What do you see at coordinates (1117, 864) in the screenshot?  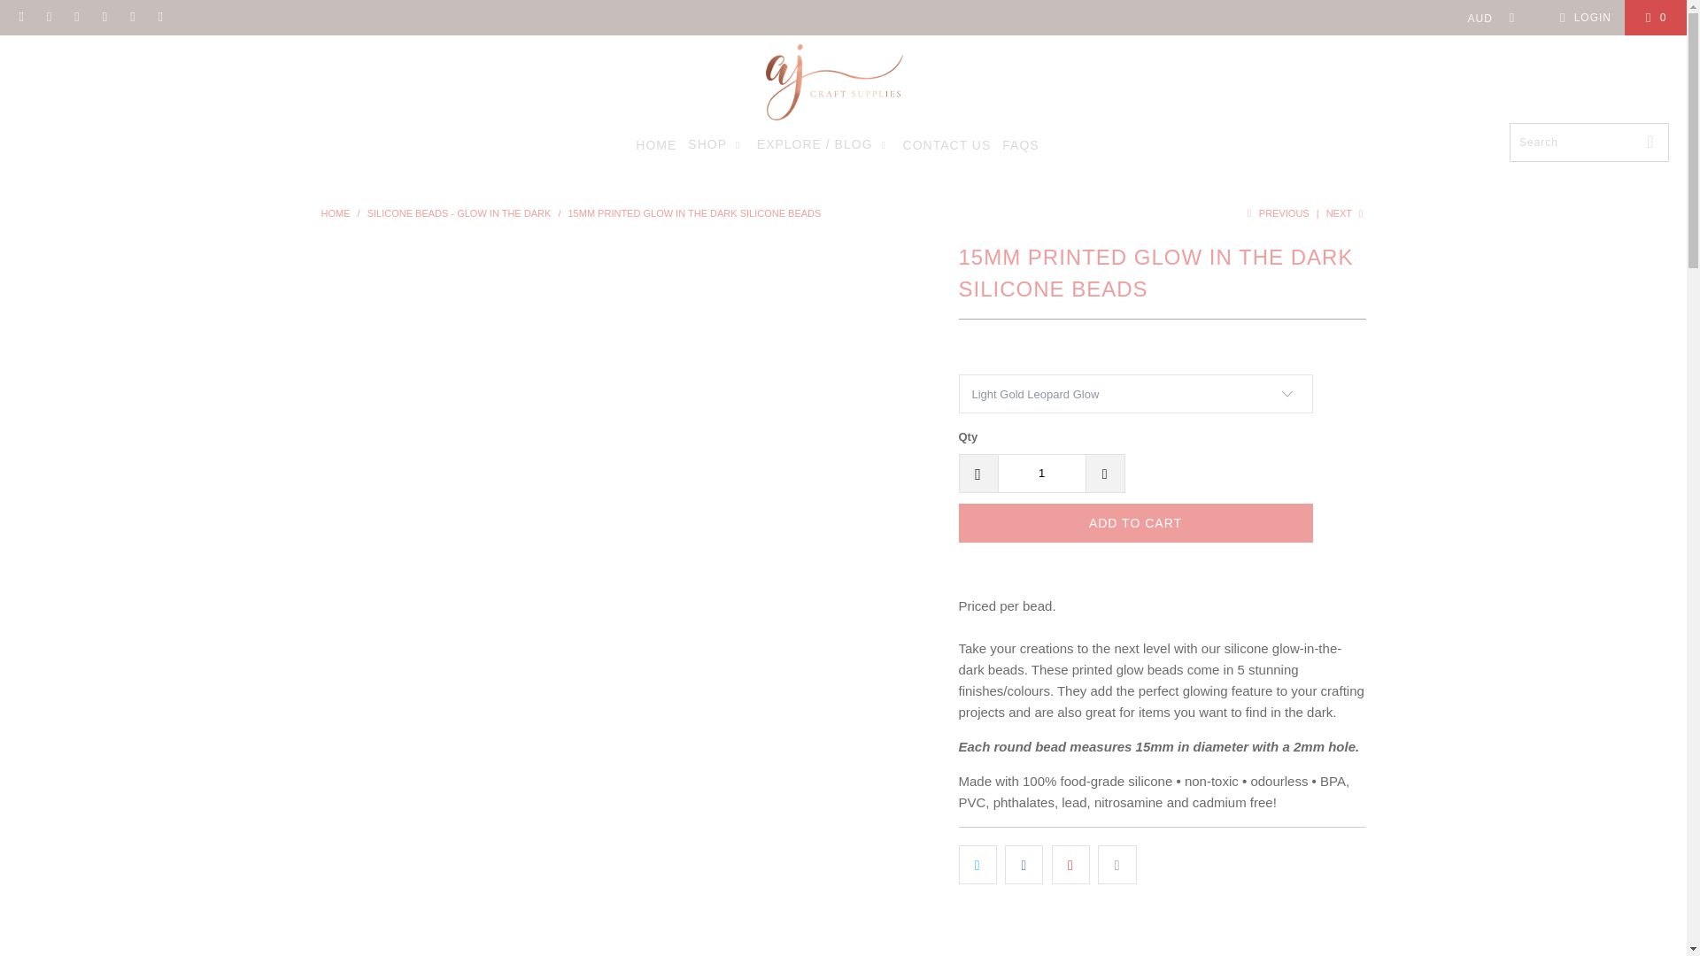 I see `Email this to a friend` at bounding box center [1117, 864].